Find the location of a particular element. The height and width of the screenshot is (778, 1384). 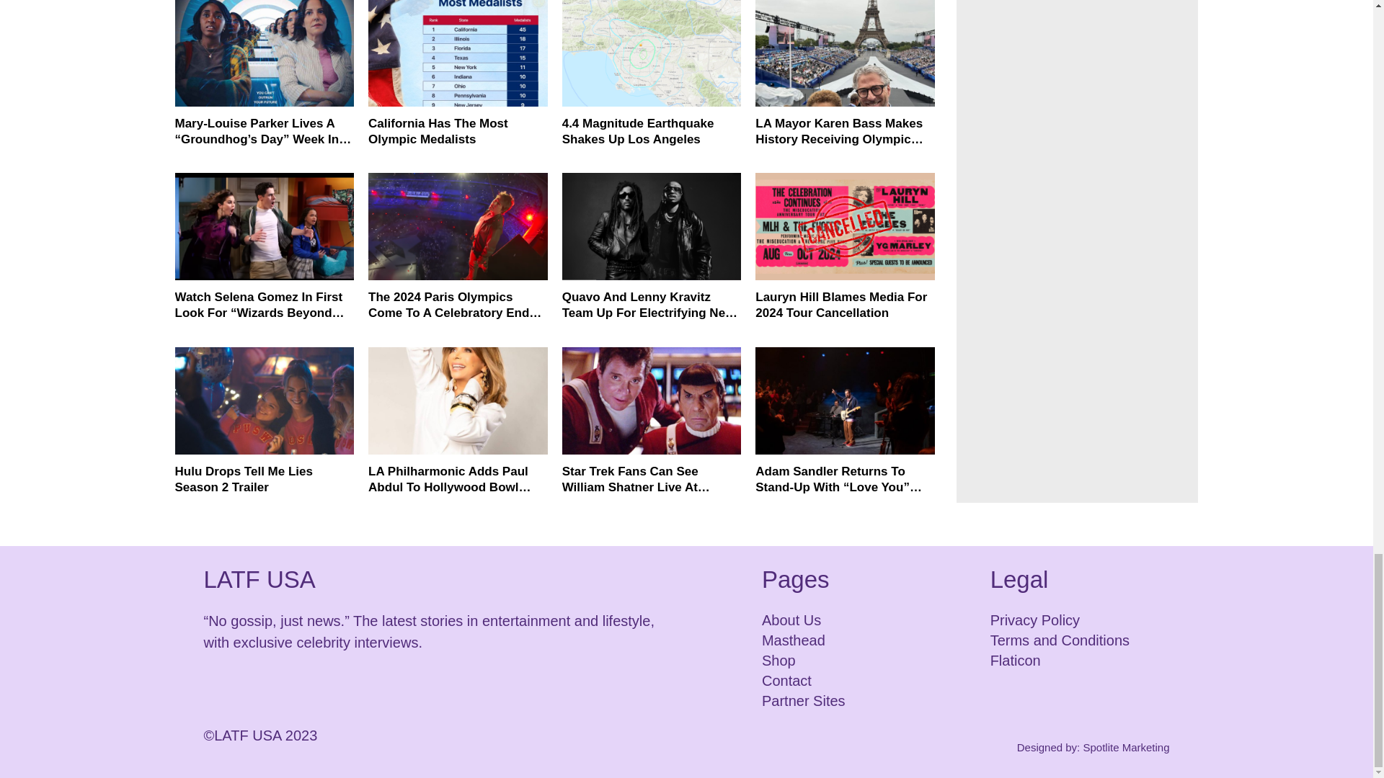

Paula Abdul Hollywood Bowl is located at coordinates (458, 401).